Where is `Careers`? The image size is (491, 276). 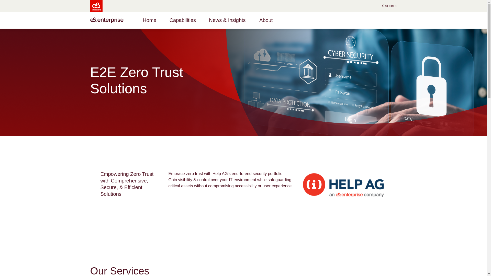 Careers is located at coordinates (388, 6).